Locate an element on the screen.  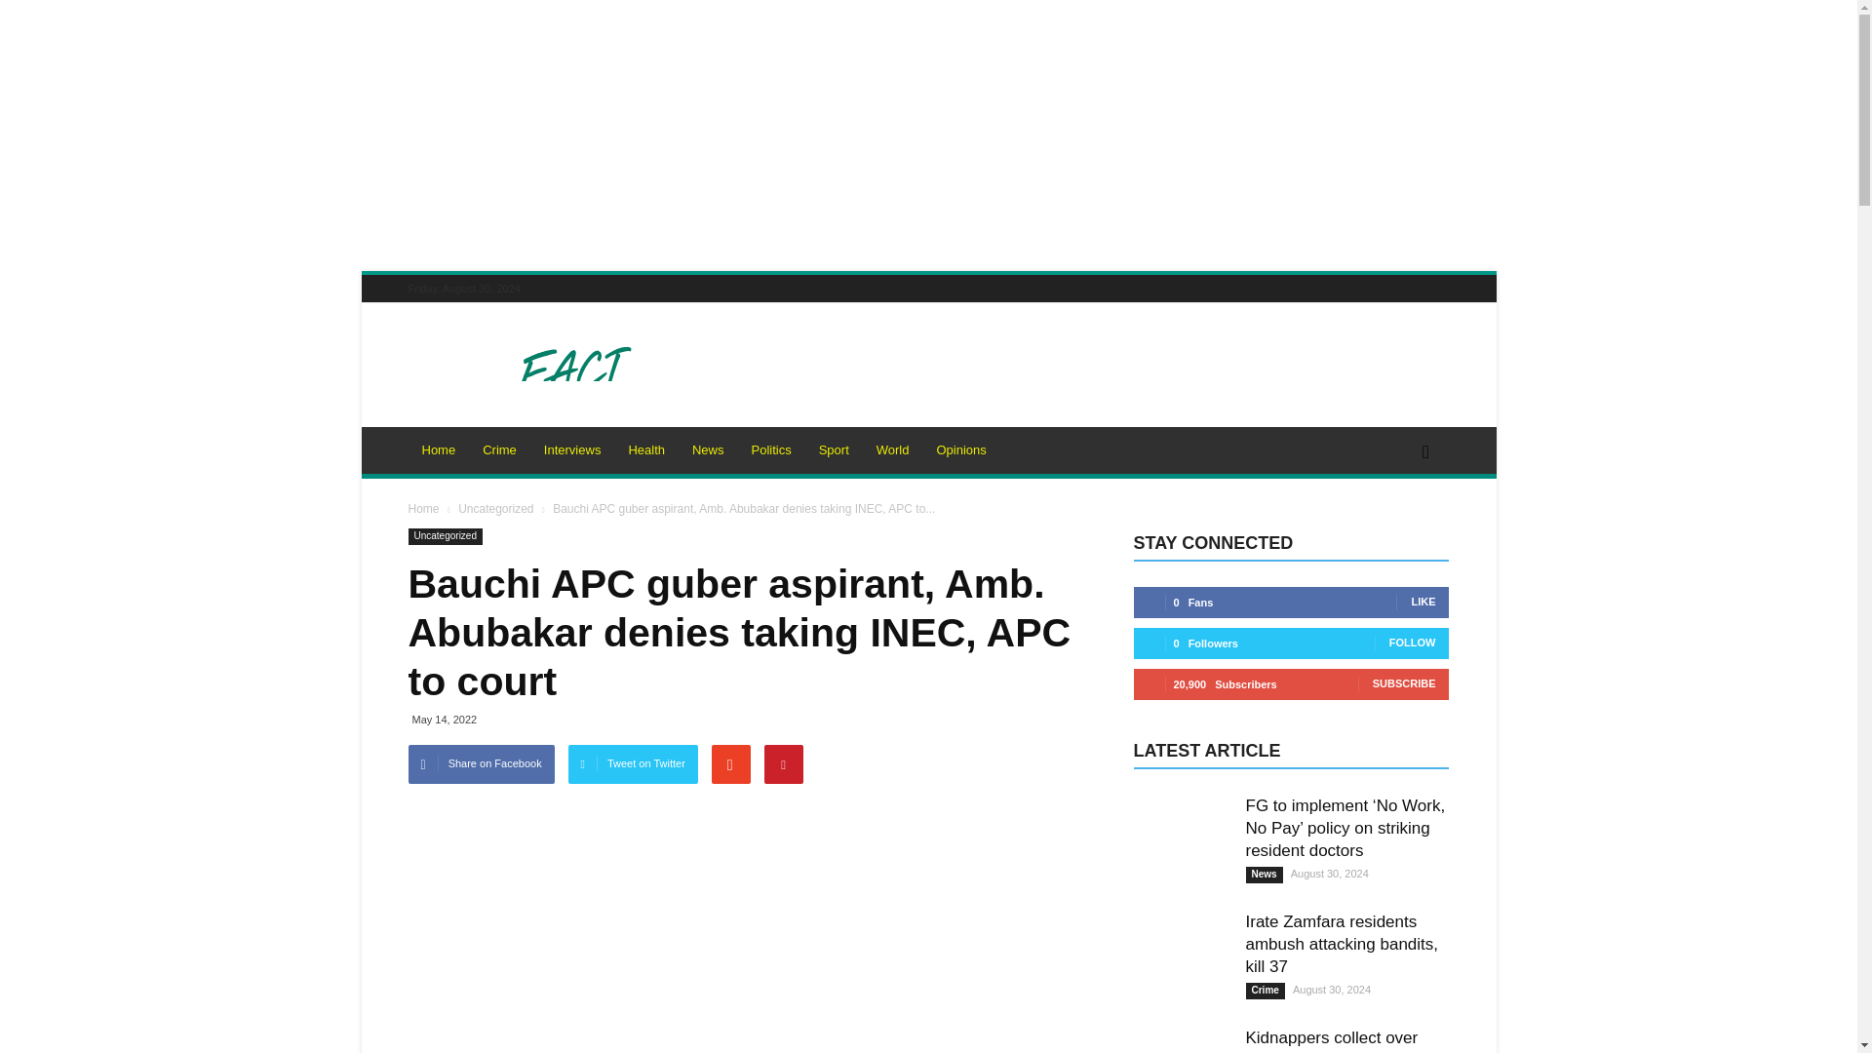
Uncategorized is located at coordinates (497, 509).